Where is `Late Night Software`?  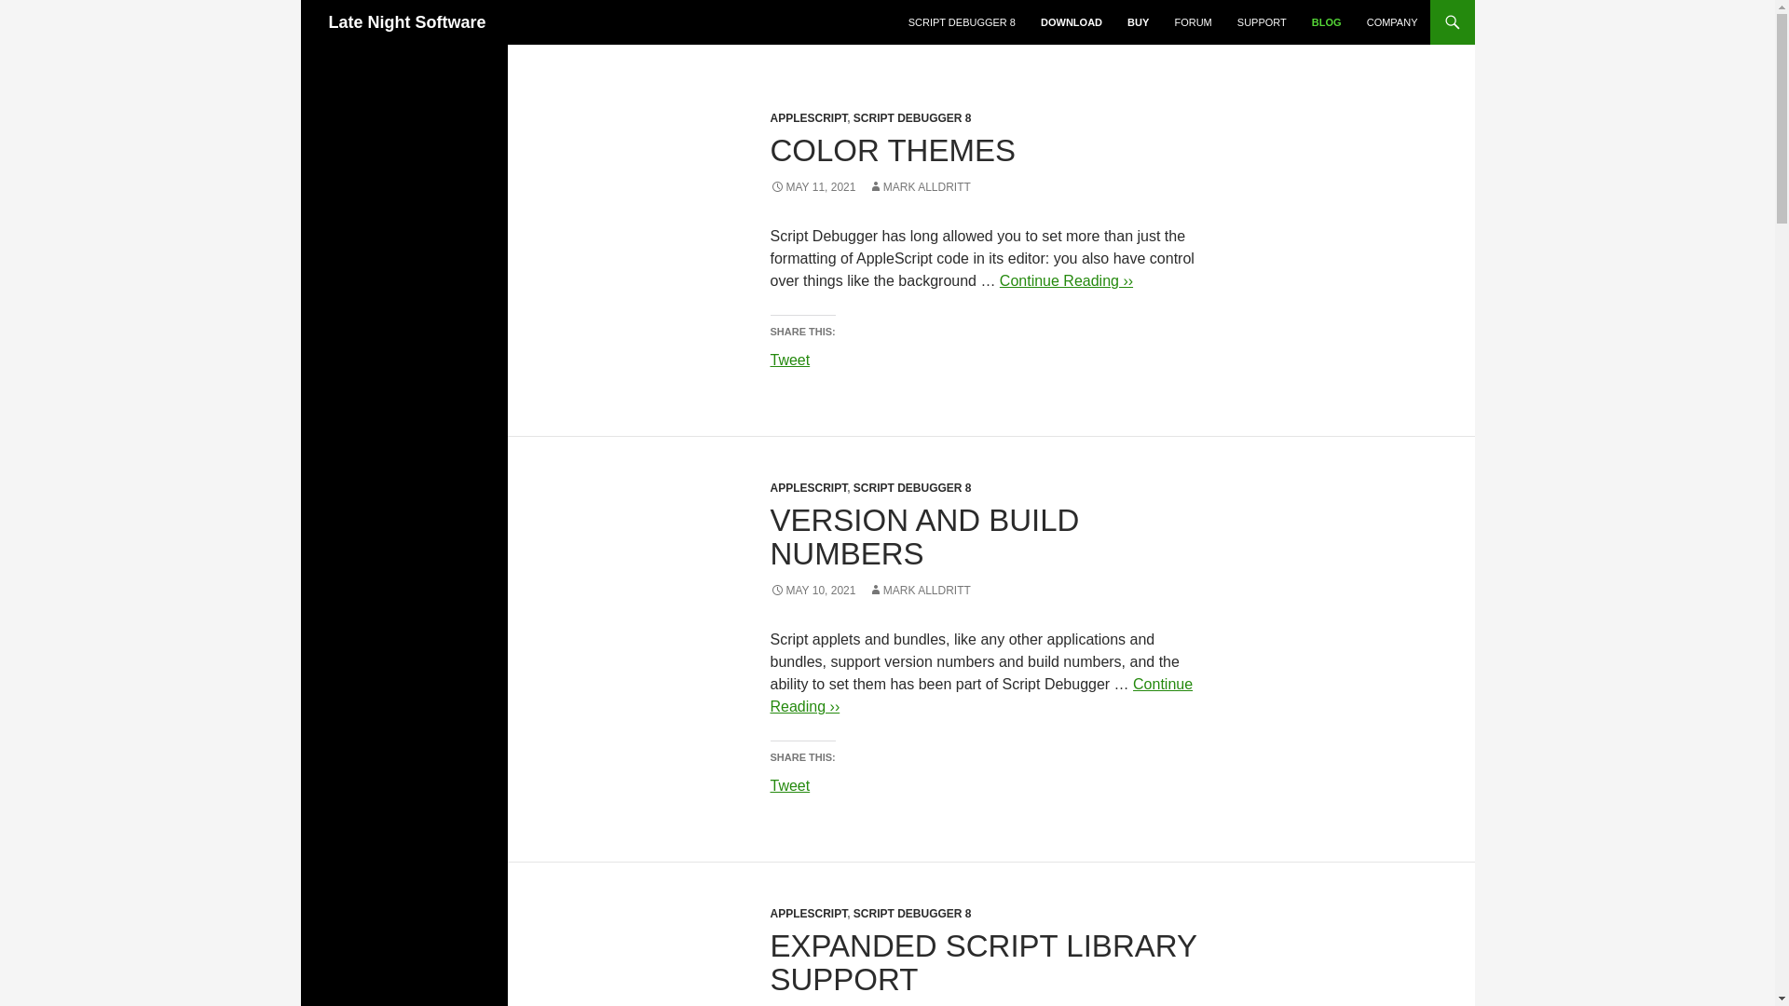 Late Night Software is located at coordinates (406, 22).